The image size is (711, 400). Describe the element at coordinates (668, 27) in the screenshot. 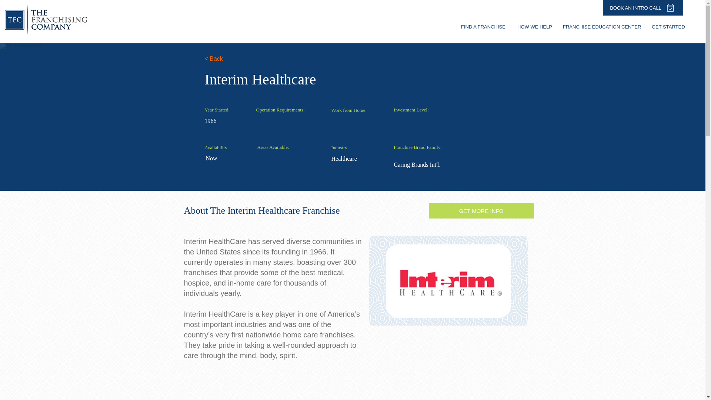

I see `GET STARTED` at that location.